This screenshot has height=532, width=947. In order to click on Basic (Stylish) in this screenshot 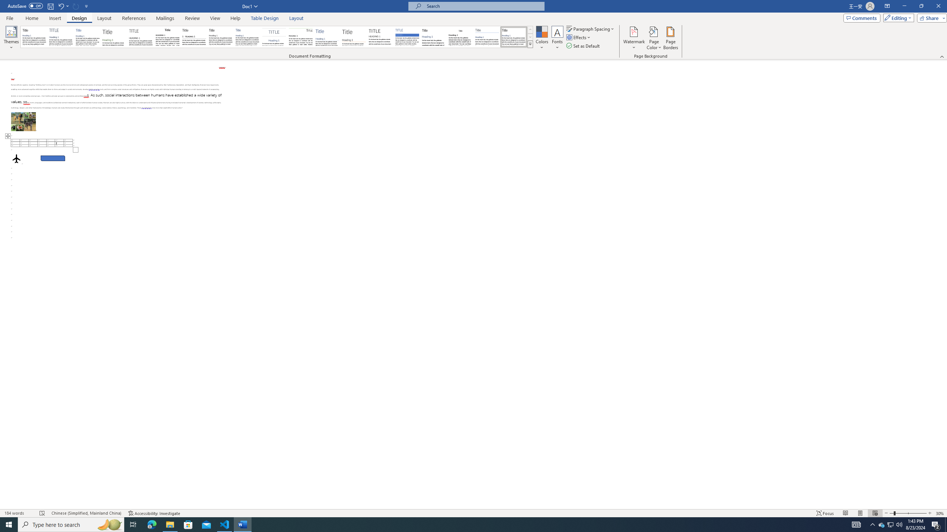, I will do `click(114, 37)`.